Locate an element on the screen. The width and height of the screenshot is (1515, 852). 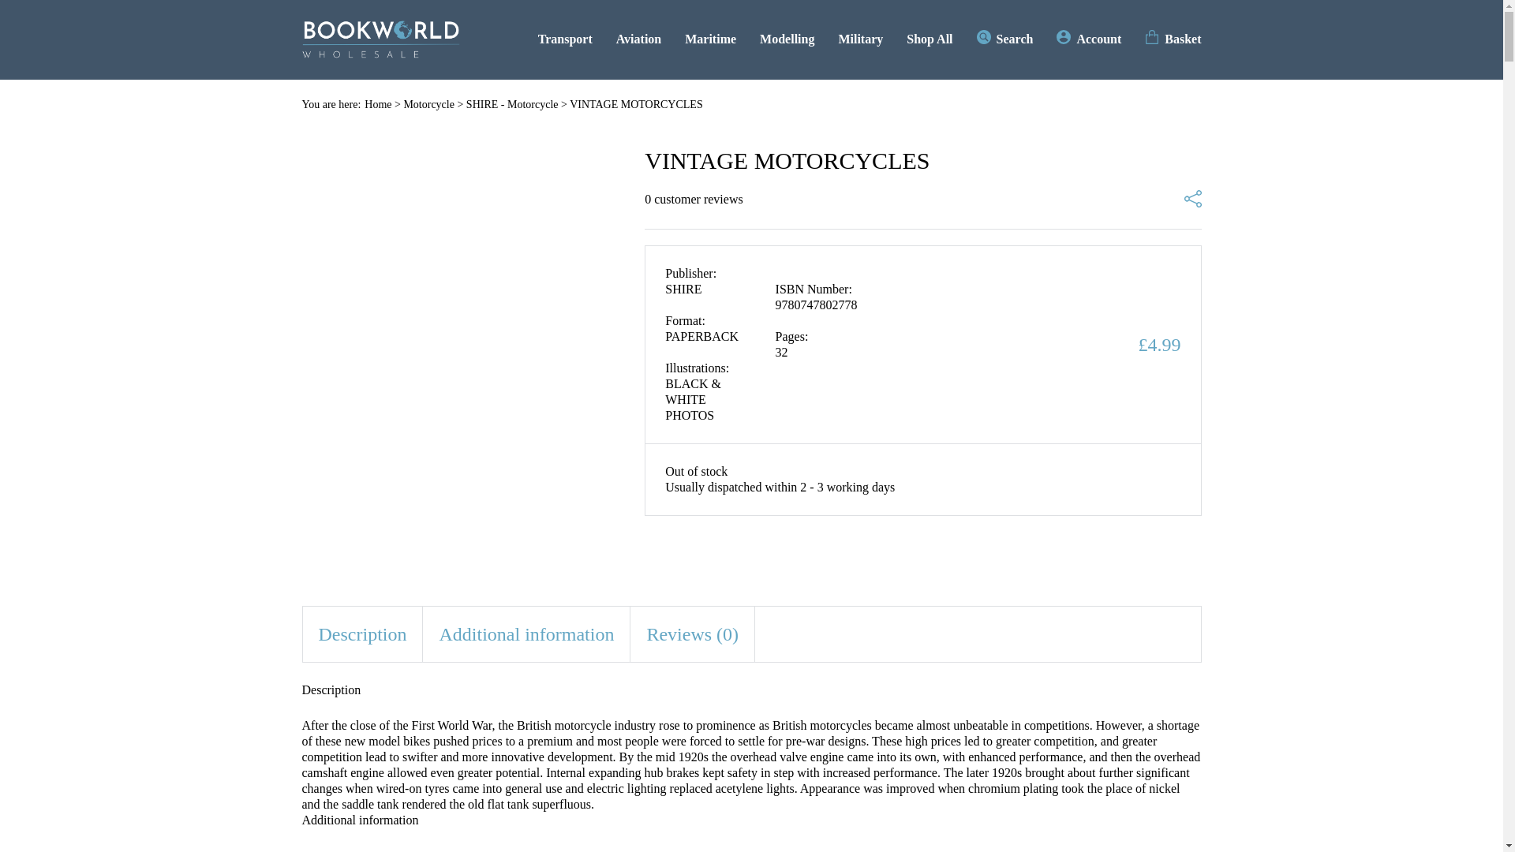
Description is located at coordinates (363, 634).